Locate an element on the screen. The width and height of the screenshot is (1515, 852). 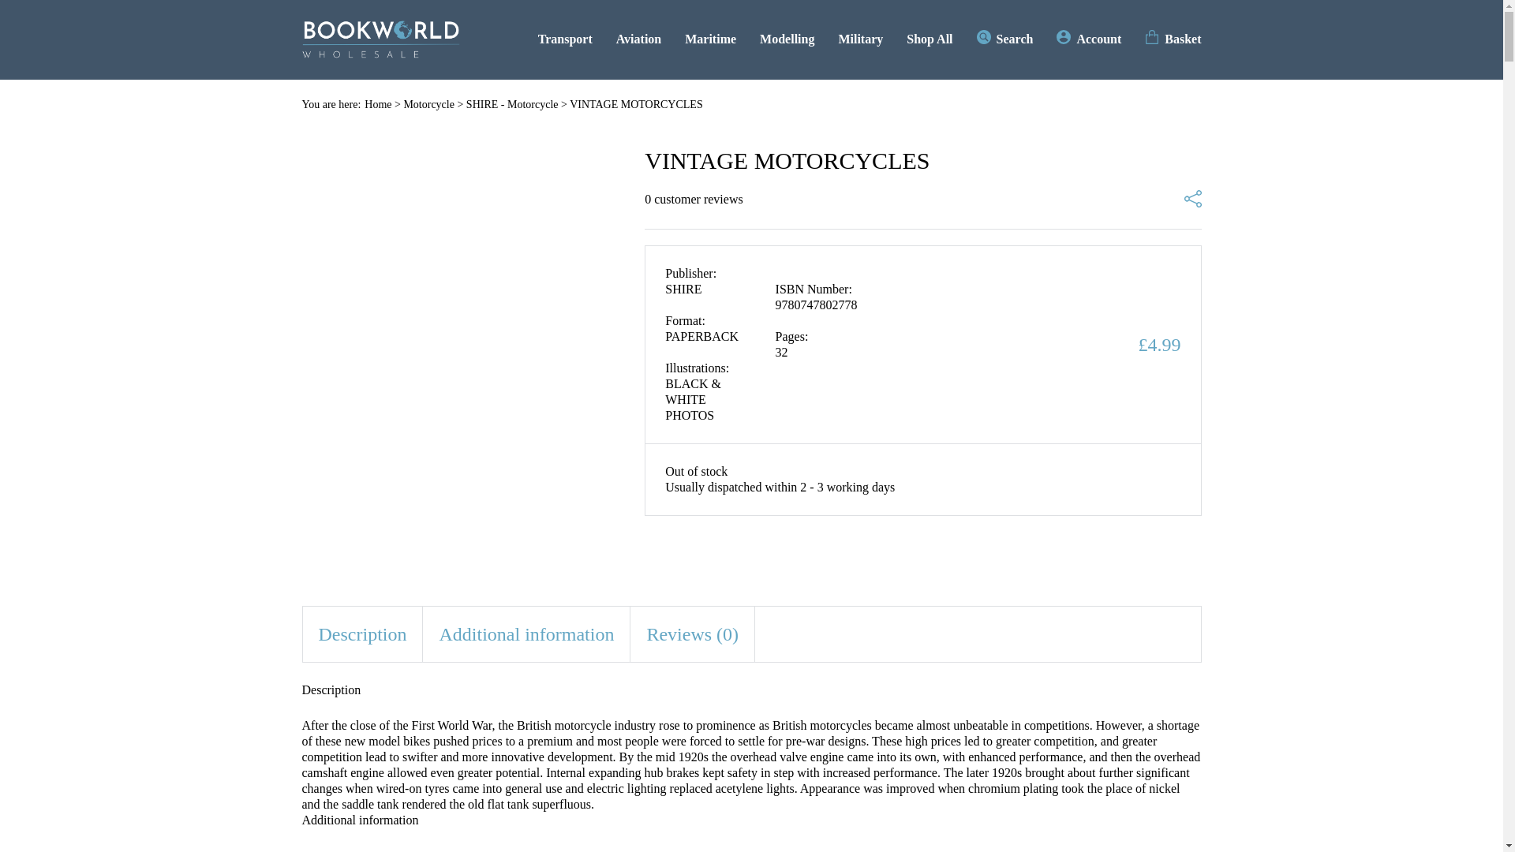
Description is located at coordinates (363, 634).